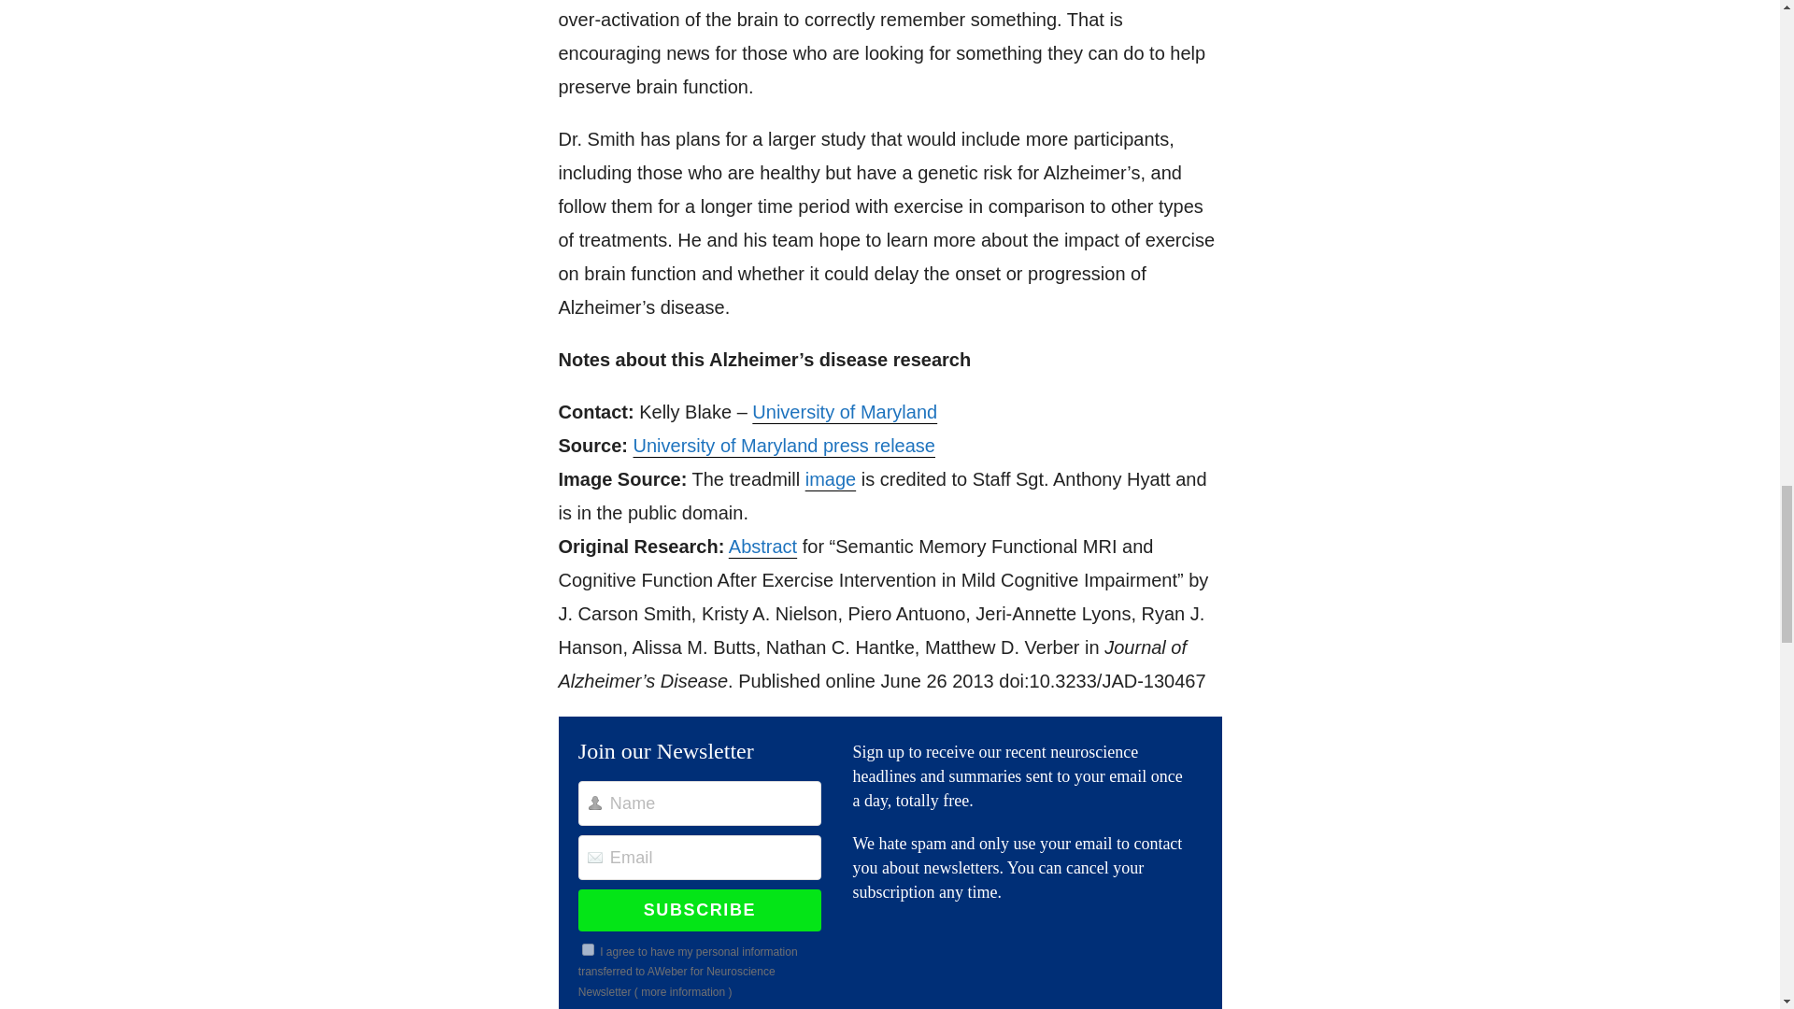  I want to click on University of Maryland, so click(844, 411).